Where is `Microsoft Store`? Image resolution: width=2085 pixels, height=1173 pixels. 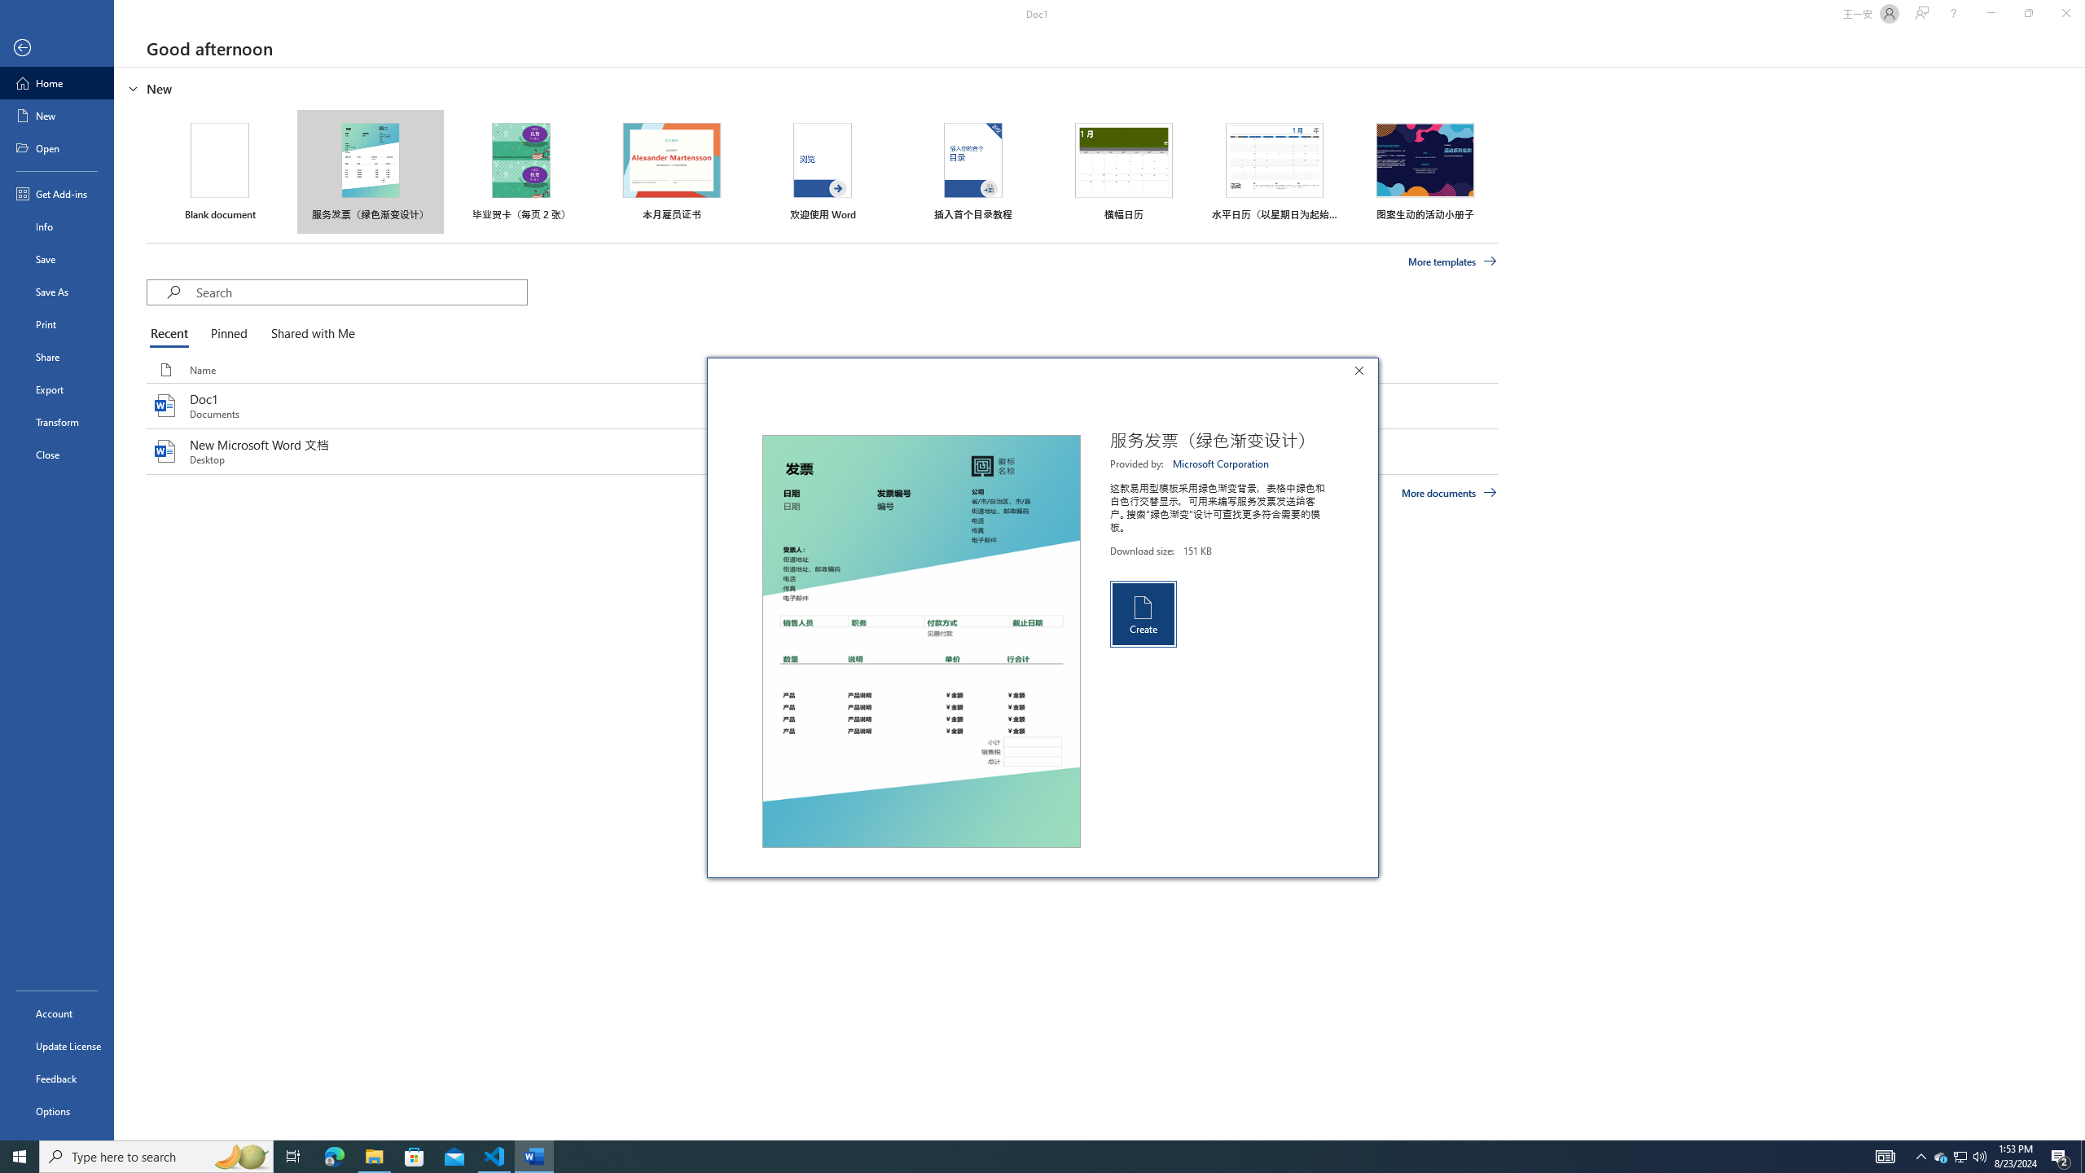 Microsoft Store is located at coordinates (415, 1157).